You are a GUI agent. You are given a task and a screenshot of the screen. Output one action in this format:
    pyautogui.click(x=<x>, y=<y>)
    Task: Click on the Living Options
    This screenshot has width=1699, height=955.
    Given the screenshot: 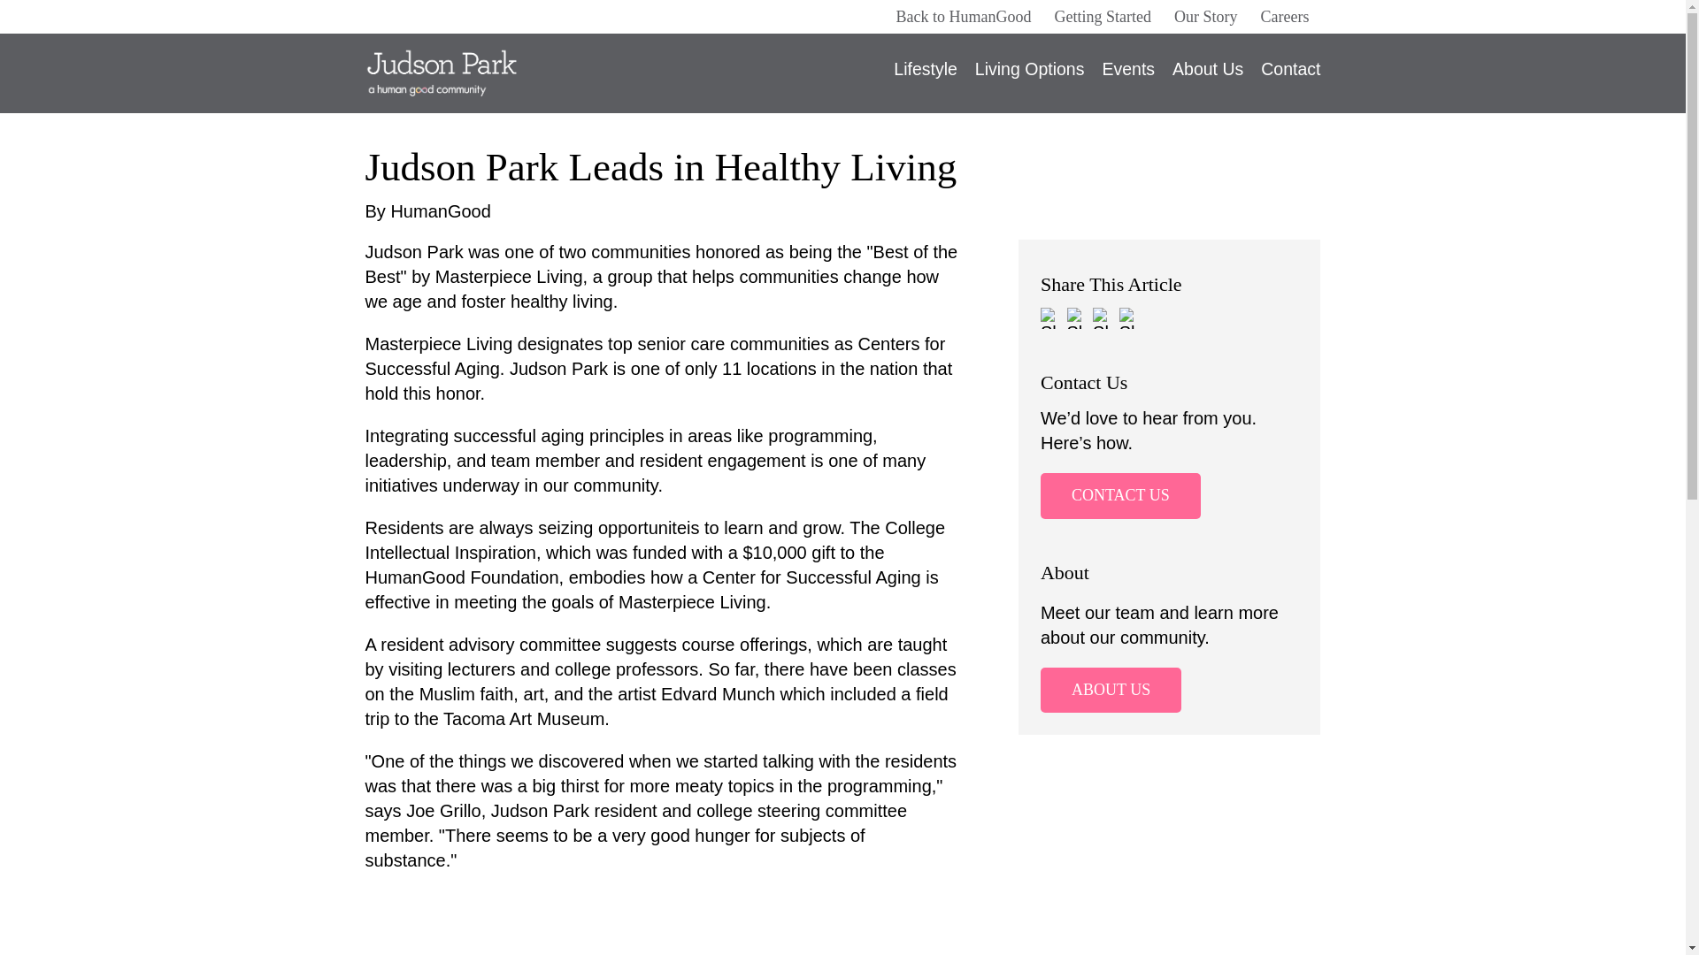 What is the action you would take?
    pyautogui.click(x=1030, y=74)
    